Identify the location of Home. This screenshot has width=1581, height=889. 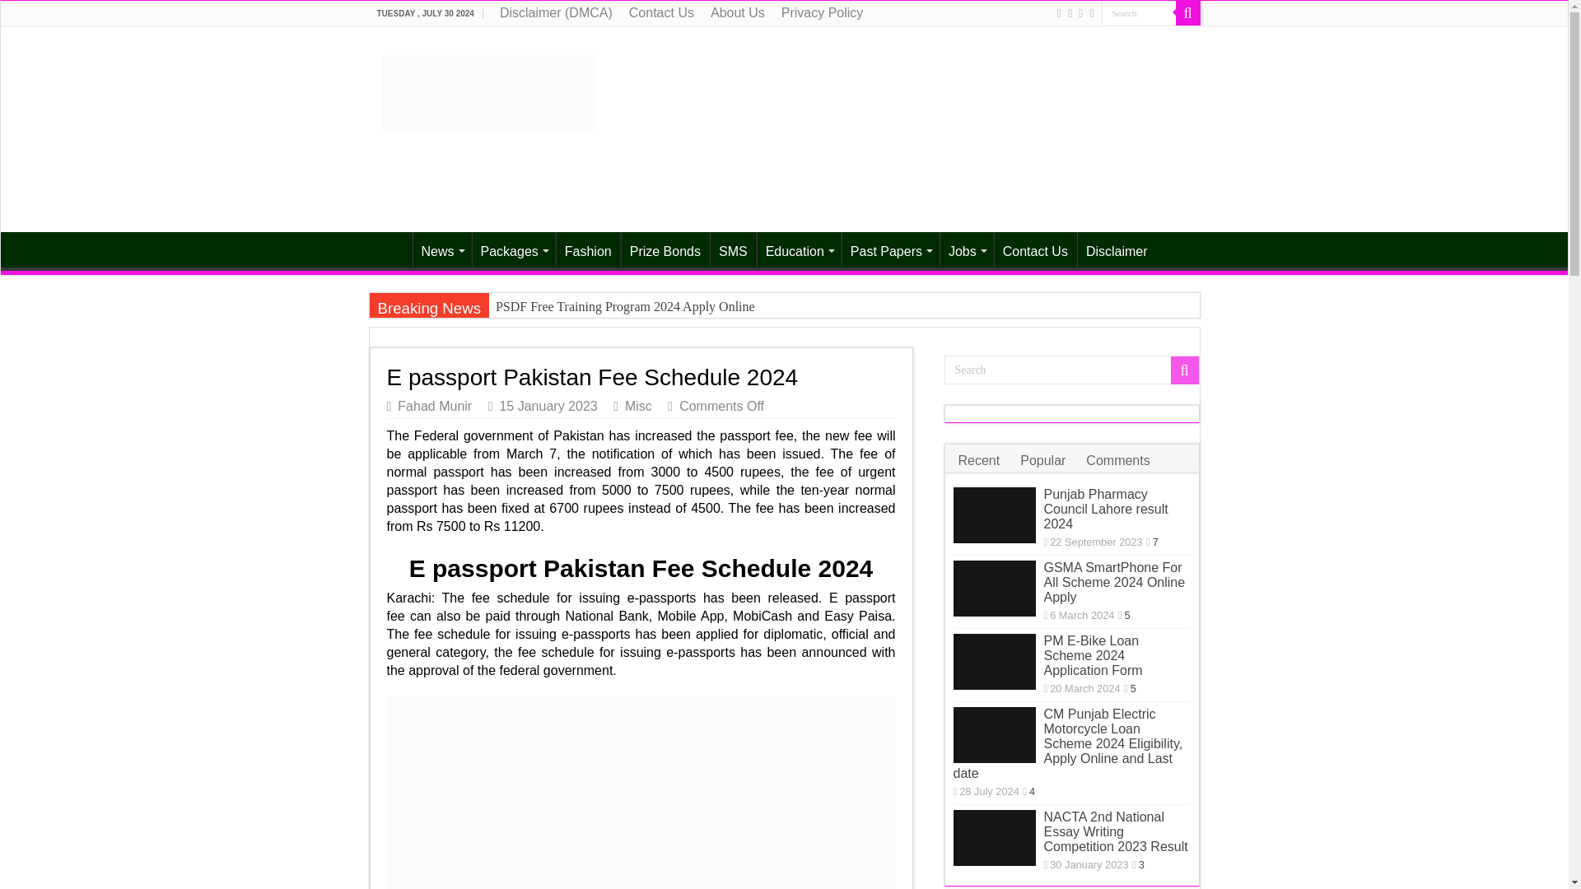
(389, 249).